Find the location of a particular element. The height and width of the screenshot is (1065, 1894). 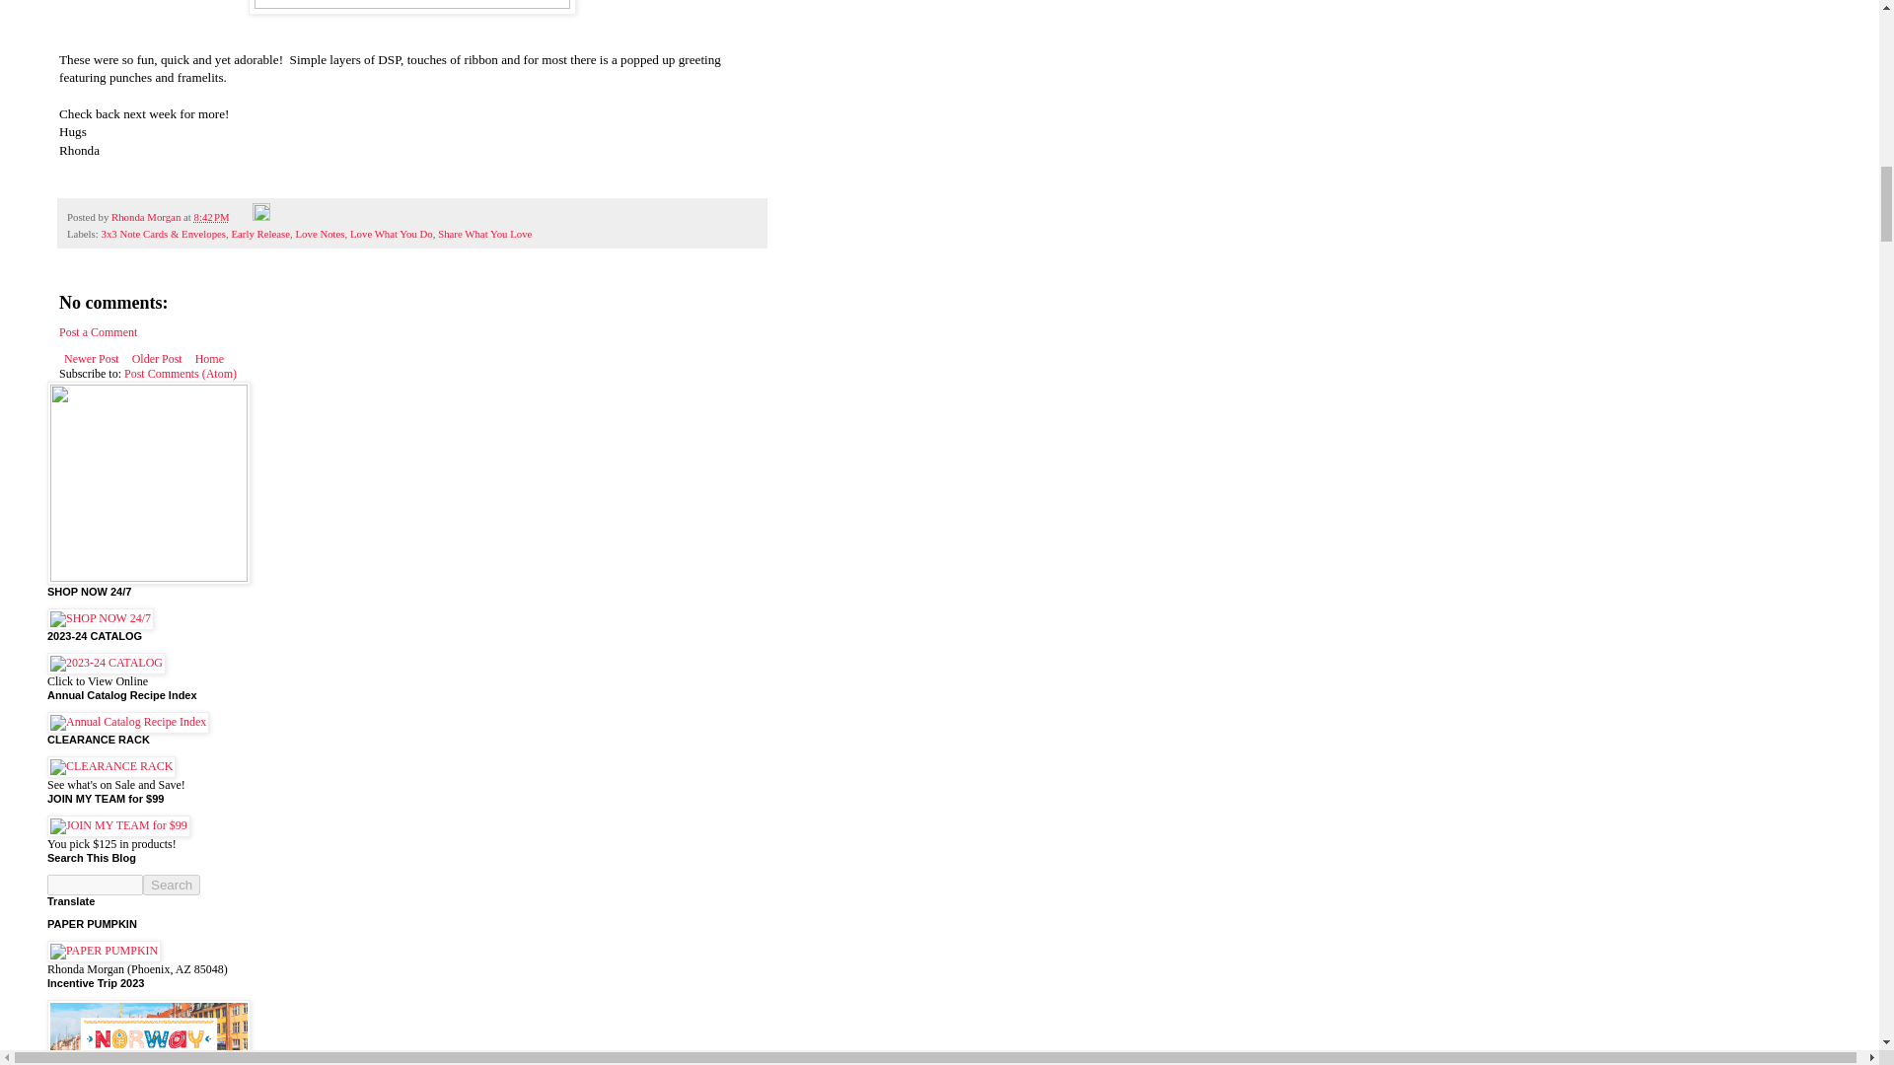

Newer Post is located at coordinates (91, 359).